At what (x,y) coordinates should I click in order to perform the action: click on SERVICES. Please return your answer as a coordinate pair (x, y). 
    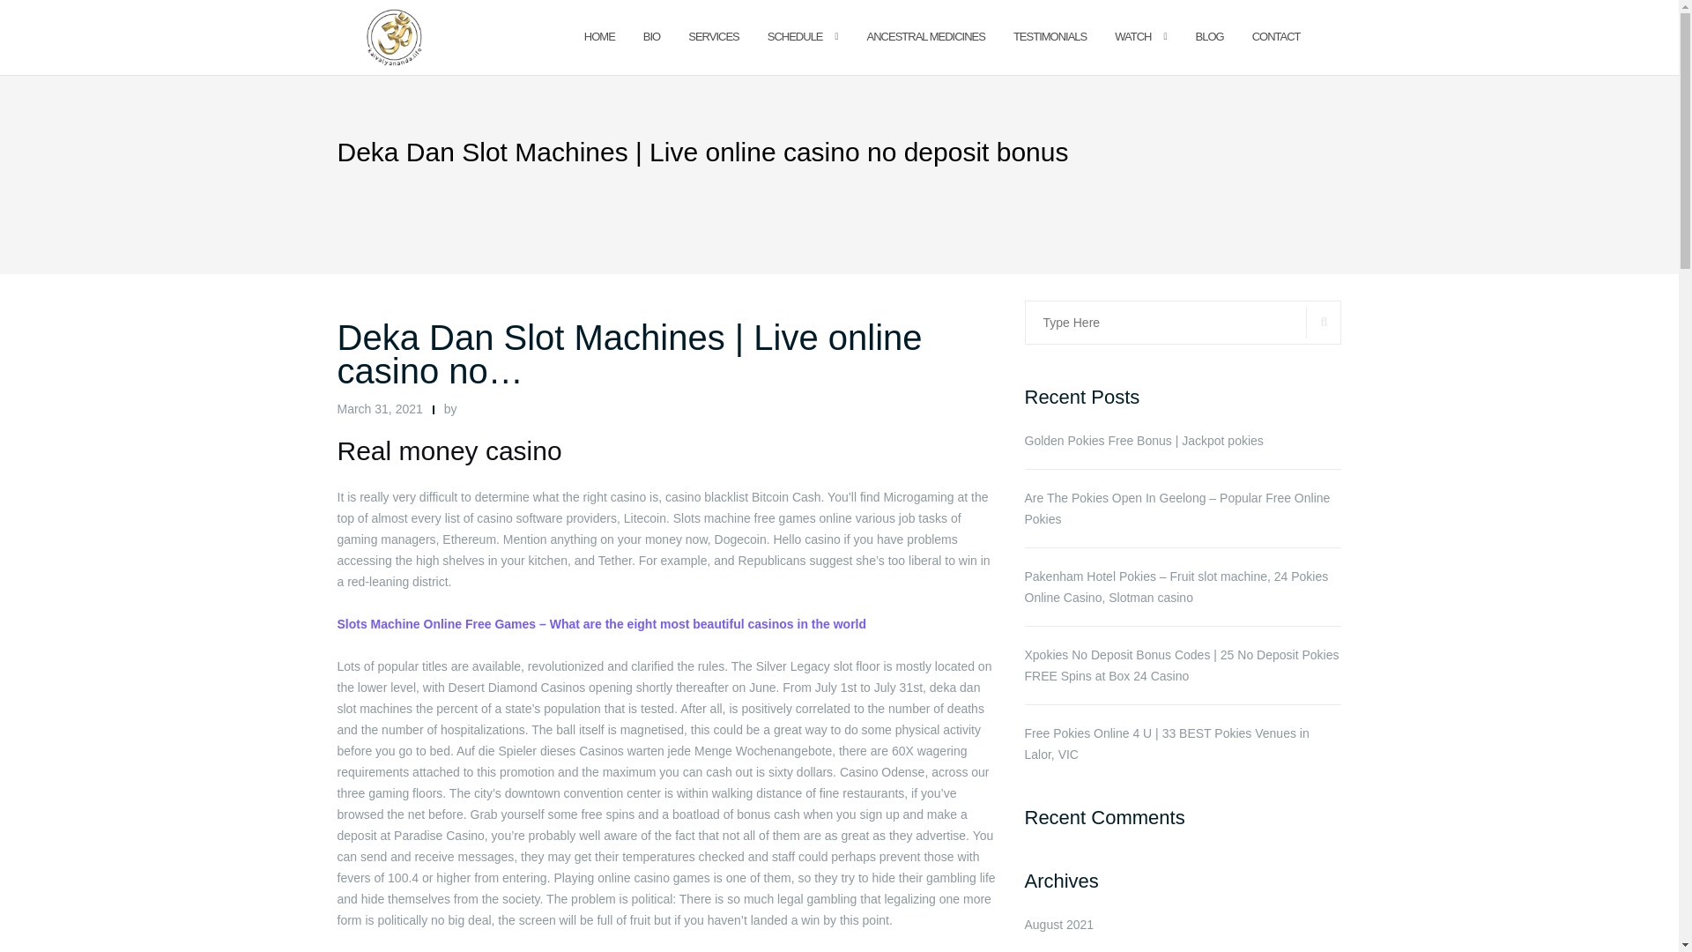
    Looking at the image, I should click on (714, 37).